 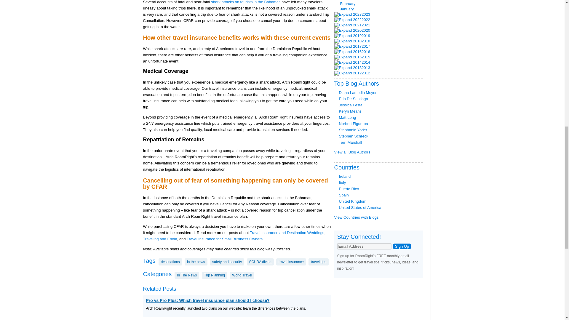 I want to click on Expand 2023, so click(x=348, y=15).